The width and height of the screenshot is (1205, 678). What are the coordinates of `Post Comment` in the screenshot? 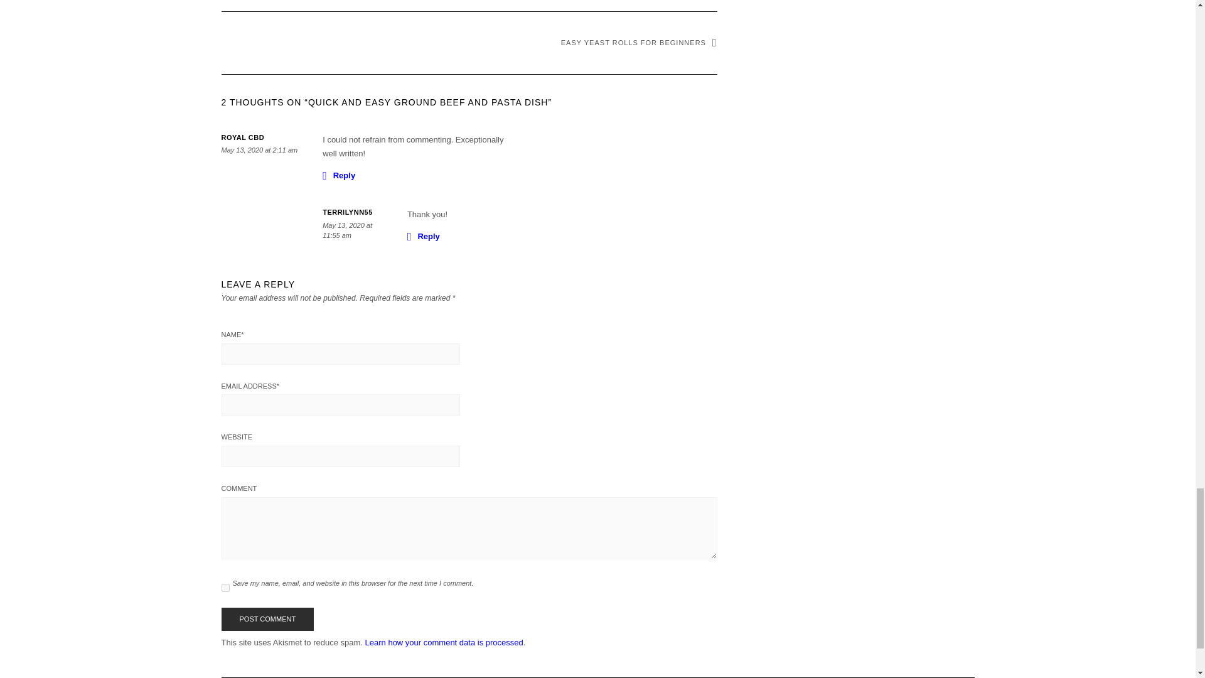 It's located at (267, 619).